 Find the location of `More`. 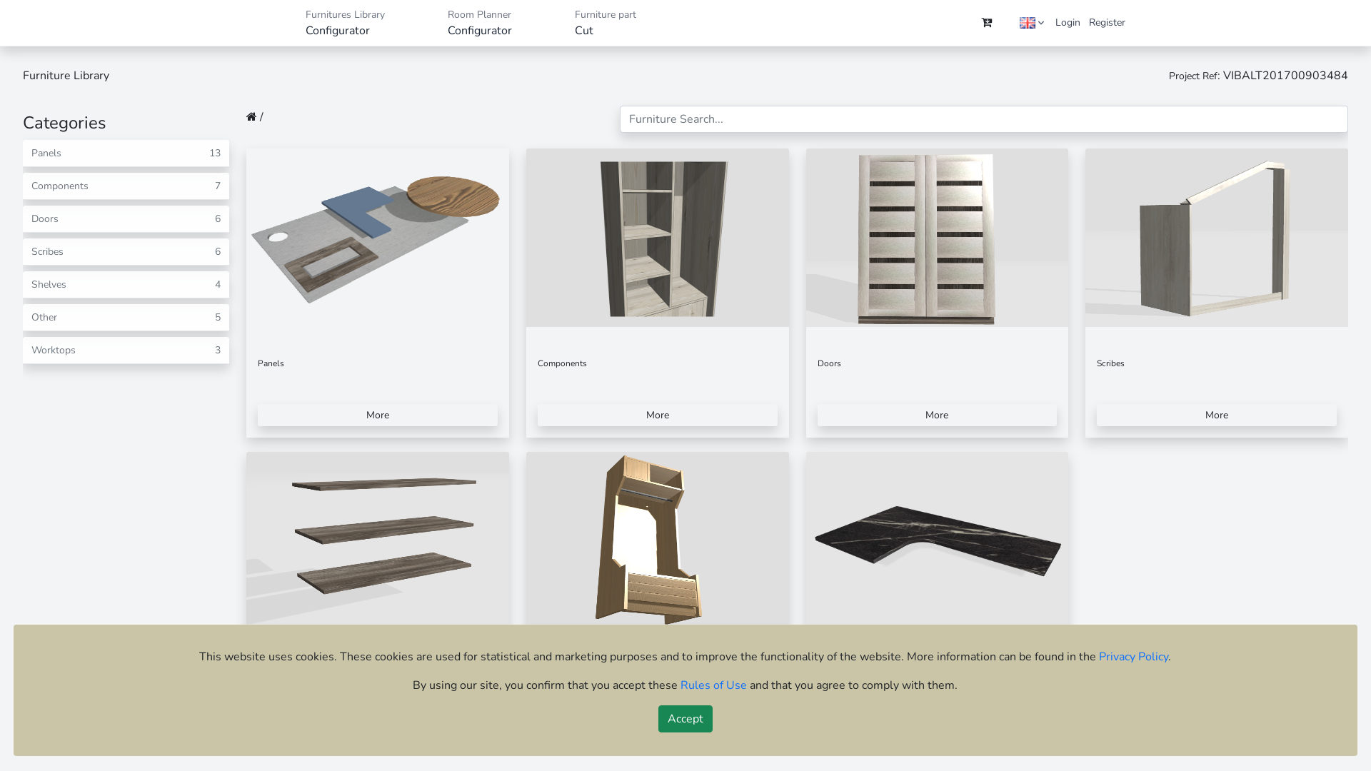

More is located at coordinates (658, 718).